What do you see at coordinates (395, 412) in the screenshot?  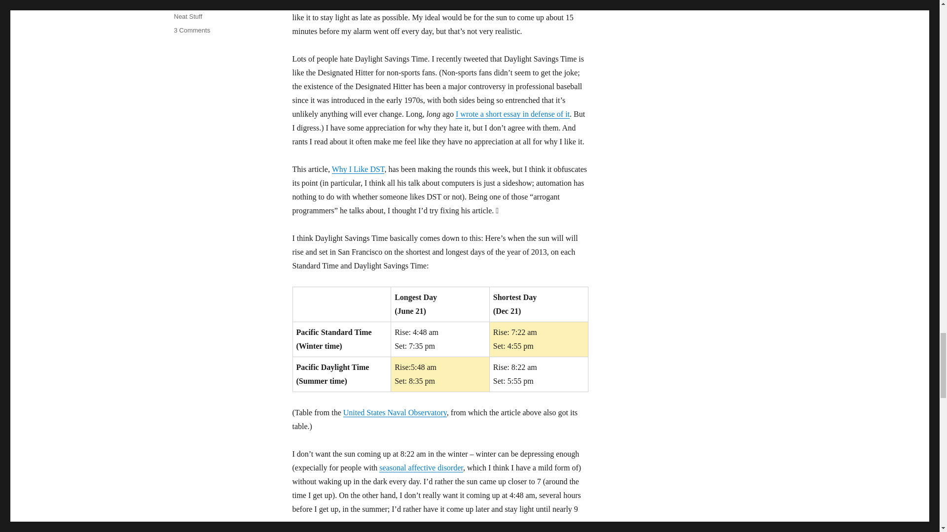 I see `United States Naval Observatory` at bounding box center [395, 412].